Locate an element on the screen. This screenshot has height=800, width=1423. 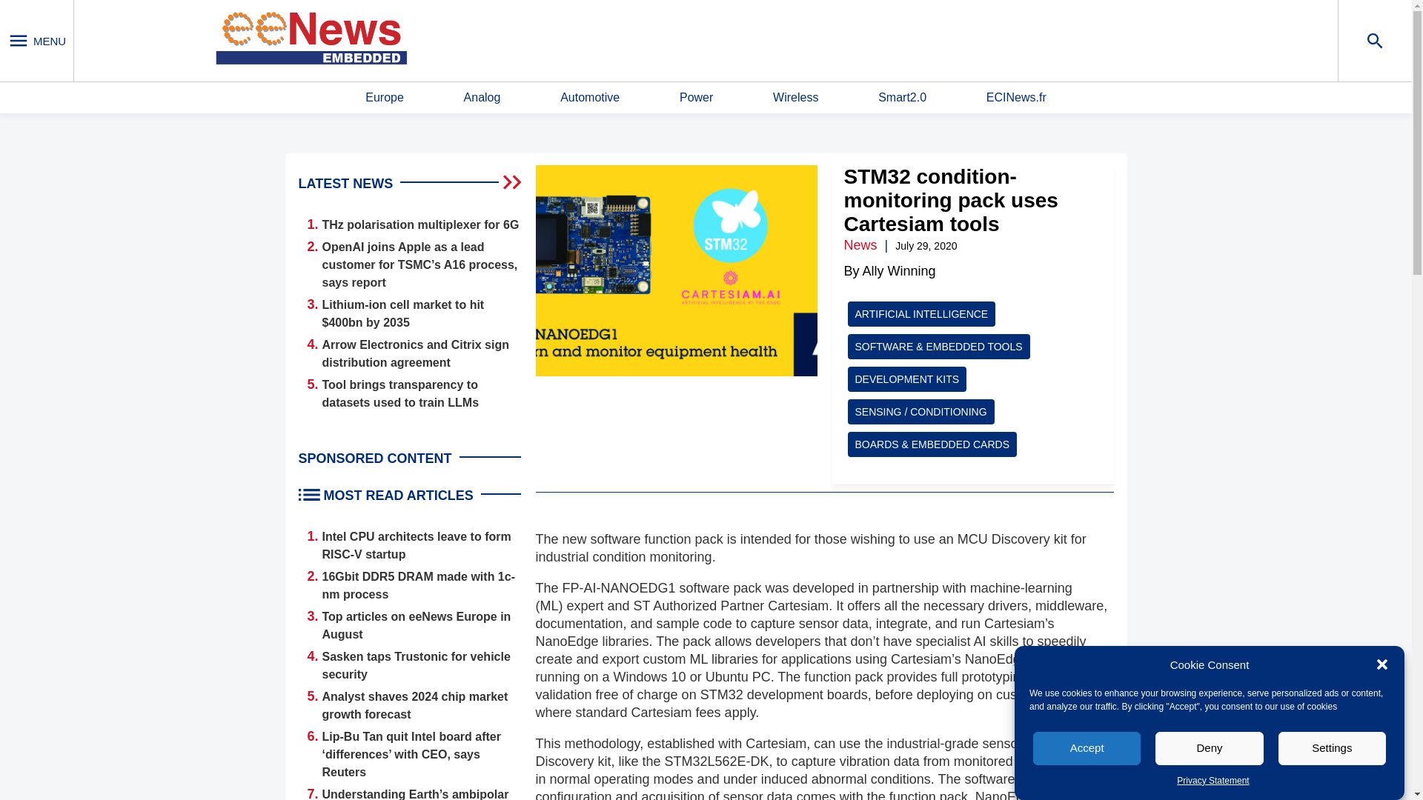
ECINews.fr is located at coordinates (1015, 98).